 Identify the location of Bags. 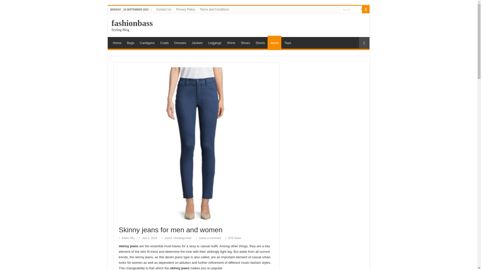
(131, 42).